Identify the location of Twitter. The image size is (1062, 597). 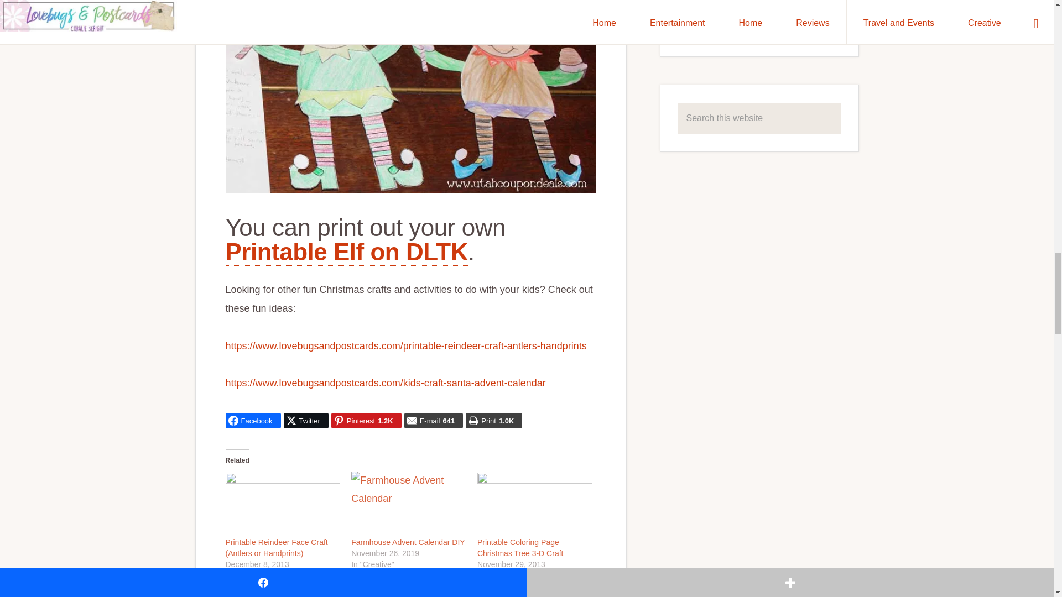
(305, 421).